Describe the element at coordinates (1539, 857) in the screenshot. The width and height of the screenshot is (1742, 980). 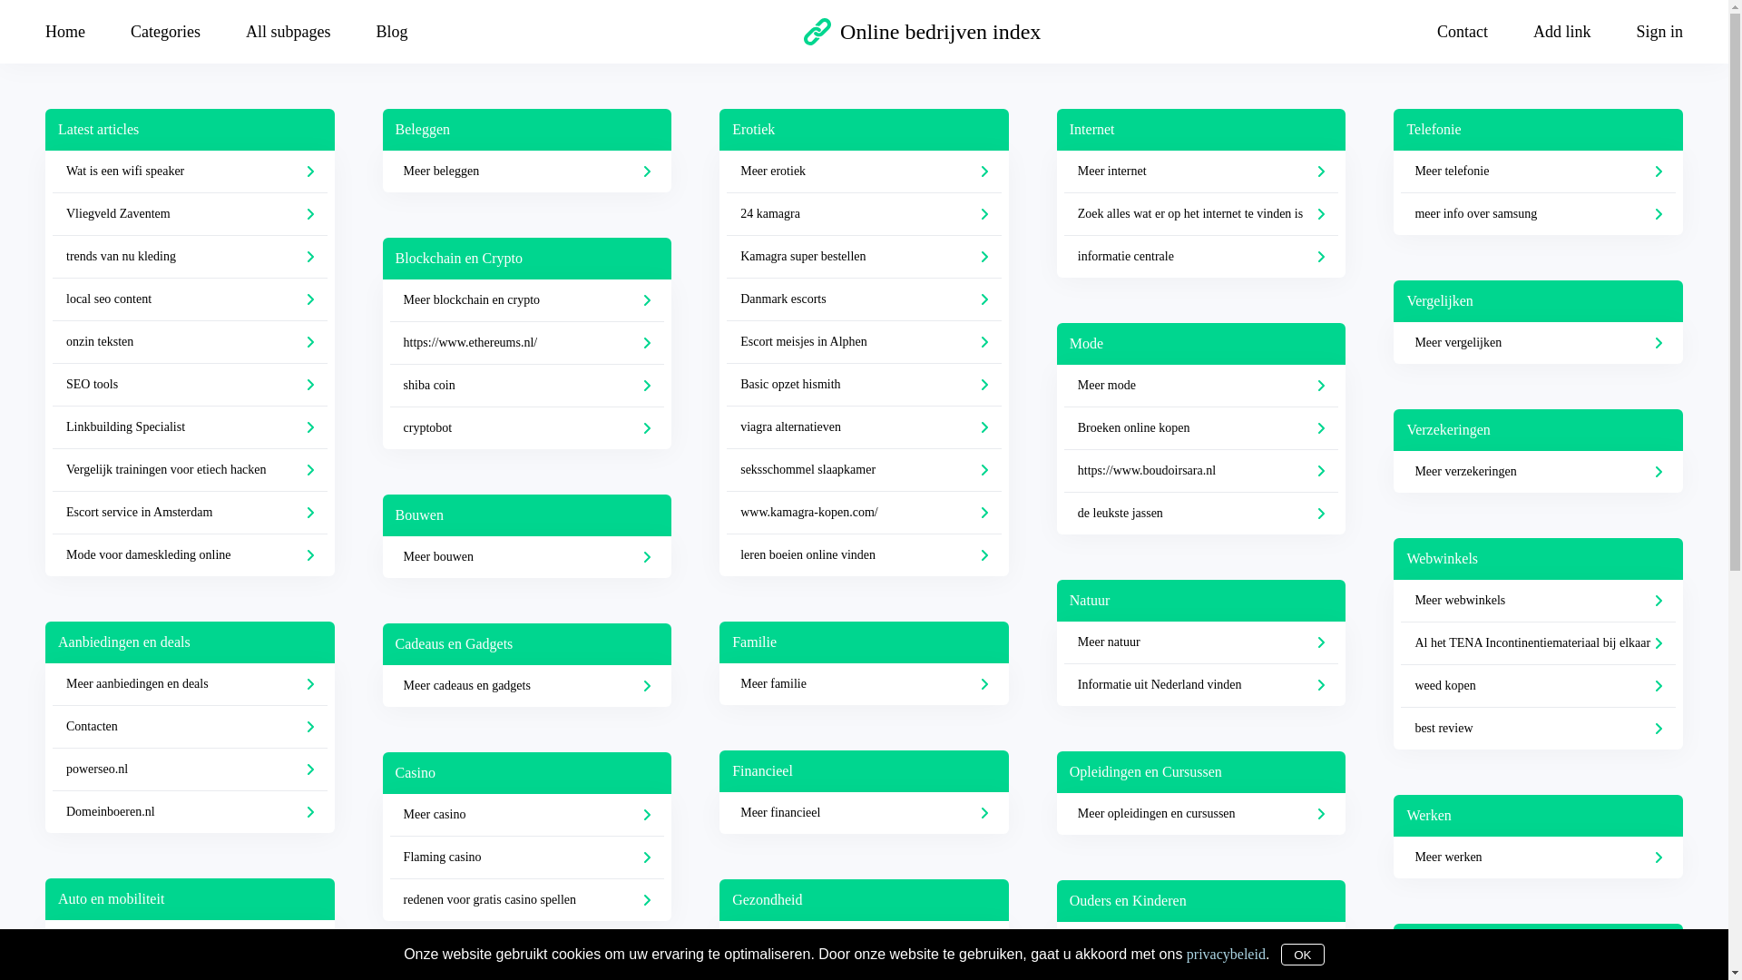
I see `Meer werken` at that location.